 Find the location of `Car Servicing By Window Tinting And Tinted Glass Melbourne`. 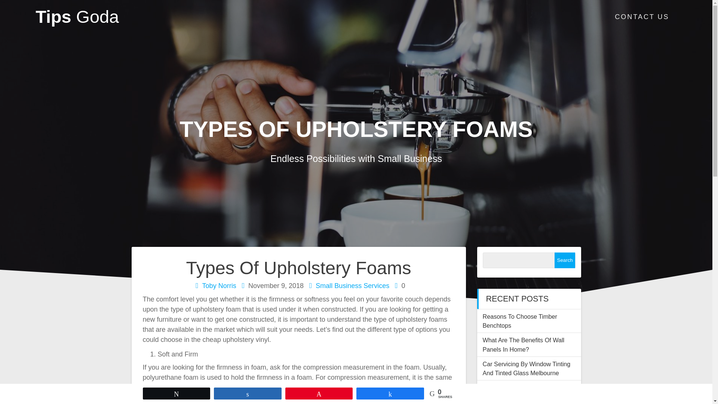

Car Servicing By Window Tinting And Tinted Glass Melbourne is located at coordinates (526, 368).